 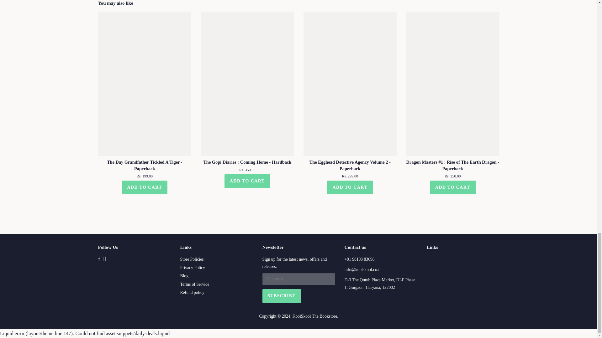 What do you see at coordinates (452, 187) in the screenshot?
I see `Add to cart` at bounding box center [452, 187].